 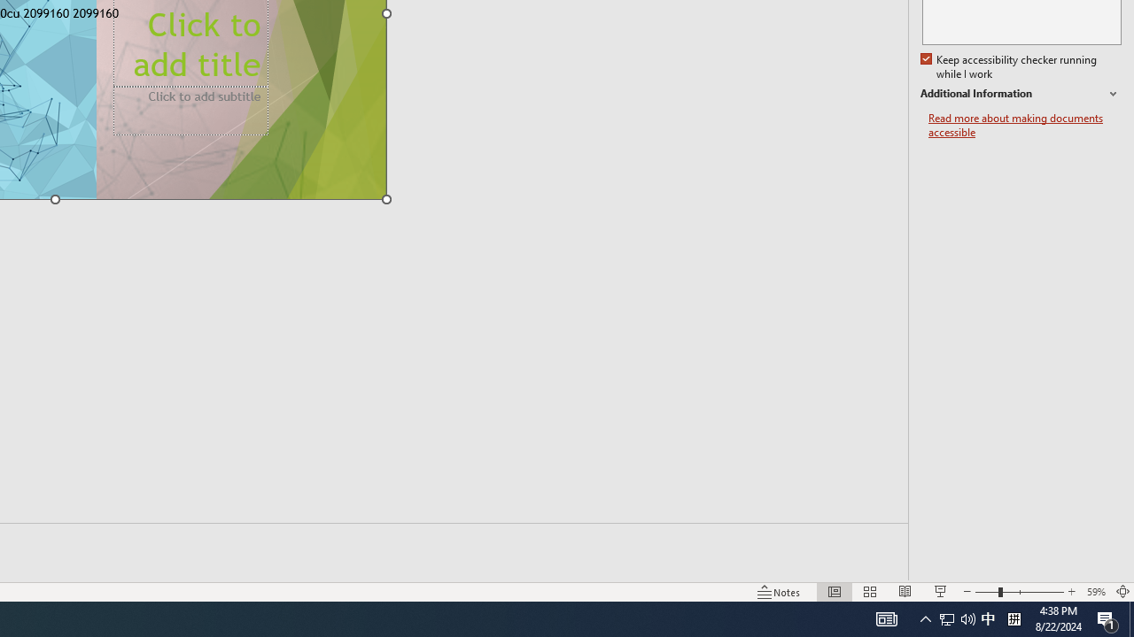 I want to click on Zoom 59%, so click(x=1095, y=591).